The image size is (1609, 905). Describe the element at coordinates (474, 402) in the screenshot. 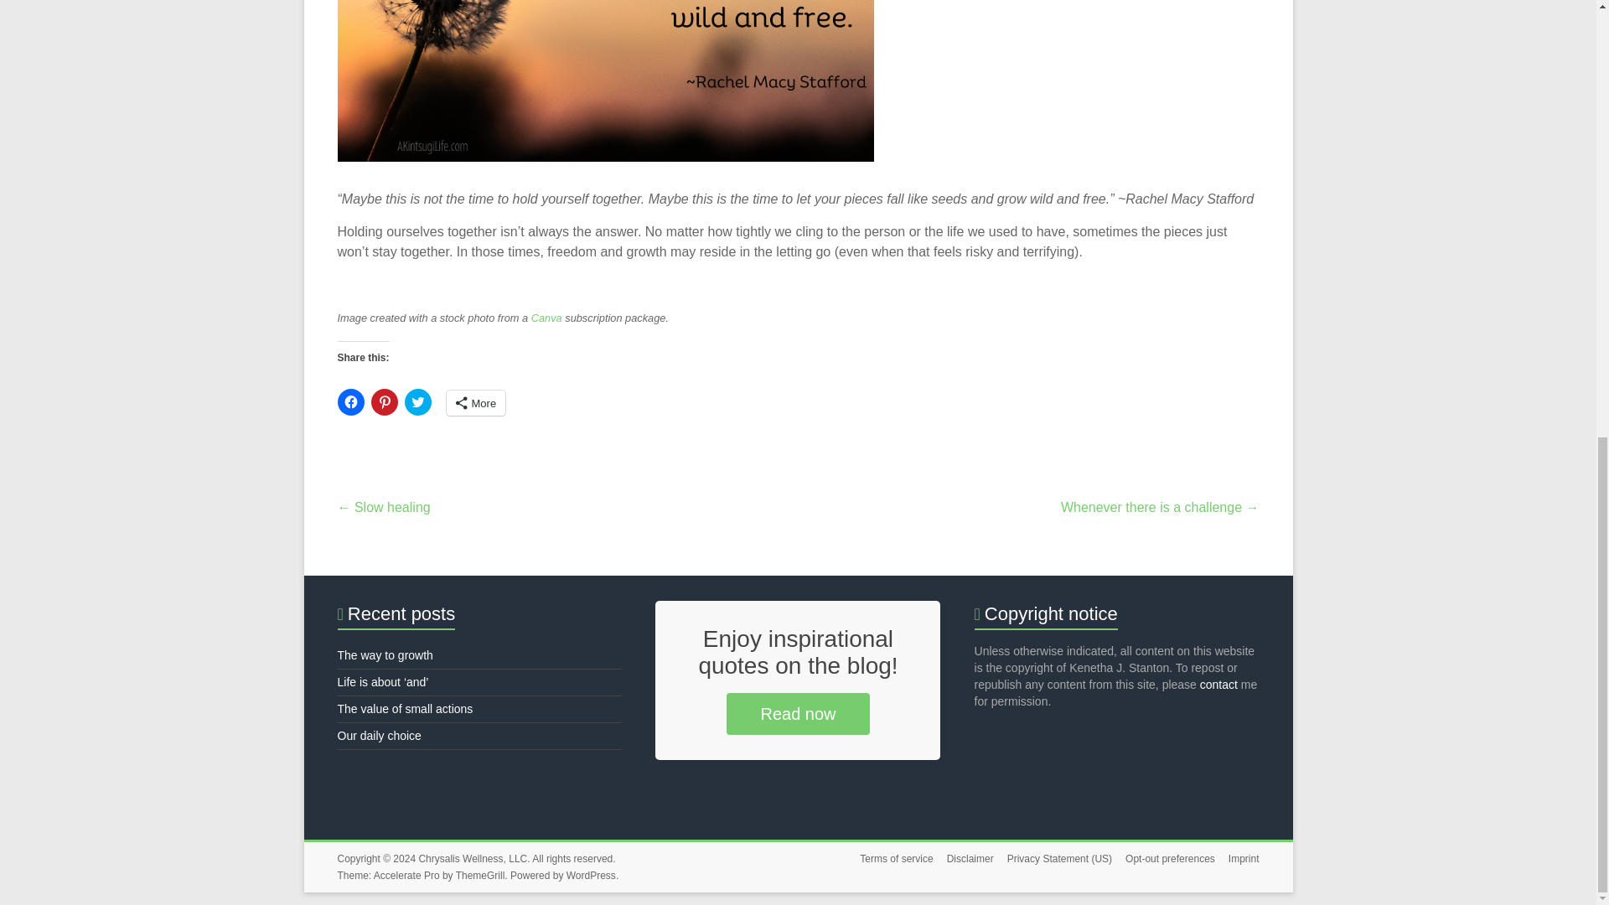

I see `More` at that location.